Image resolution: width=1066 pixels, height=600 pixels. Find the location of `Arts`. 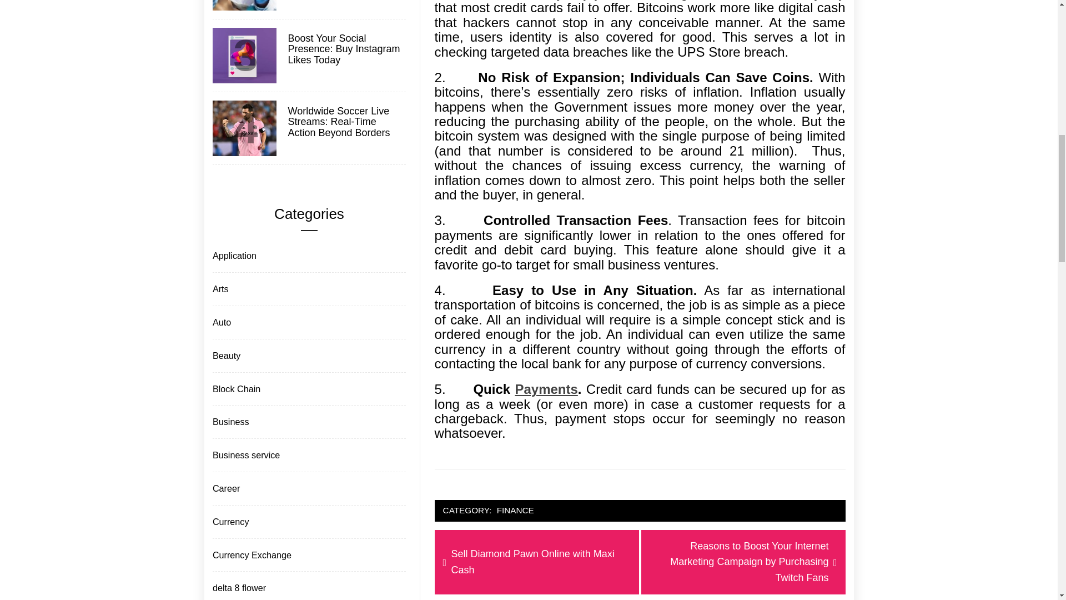

Arts is located at coordinates (225, 489).